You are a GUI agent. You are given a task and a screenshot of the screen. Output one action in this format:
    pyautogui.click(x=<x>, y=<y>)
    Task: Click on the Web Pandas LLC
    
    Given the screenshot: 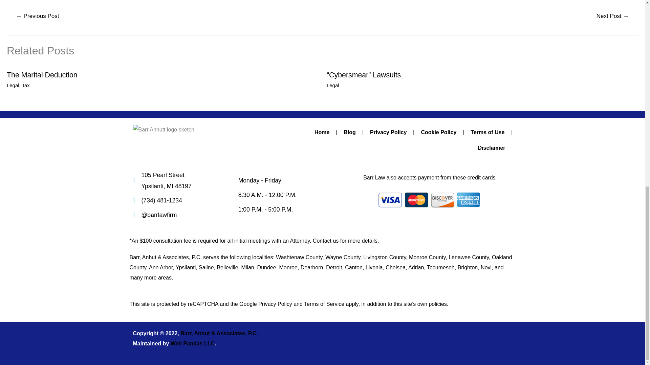 What is the action you would take?
    pyautogui.click(x=192, y=343)
    